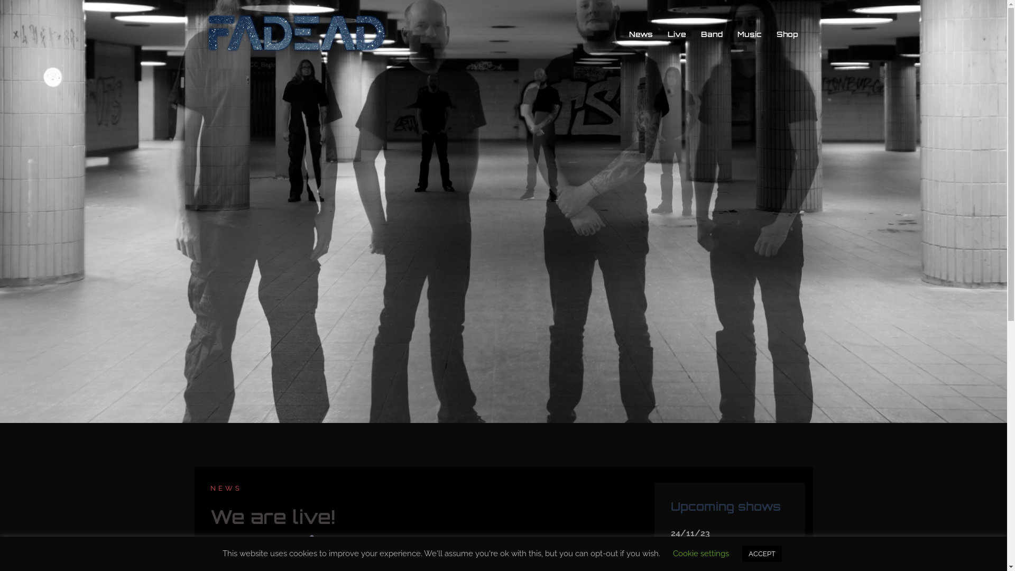 This screenshot has width=1015, height=571. What do you see at coordinates (344, 539) in the screenshot?
I see `JOHN TURNER` at bounding box center [344, 539].